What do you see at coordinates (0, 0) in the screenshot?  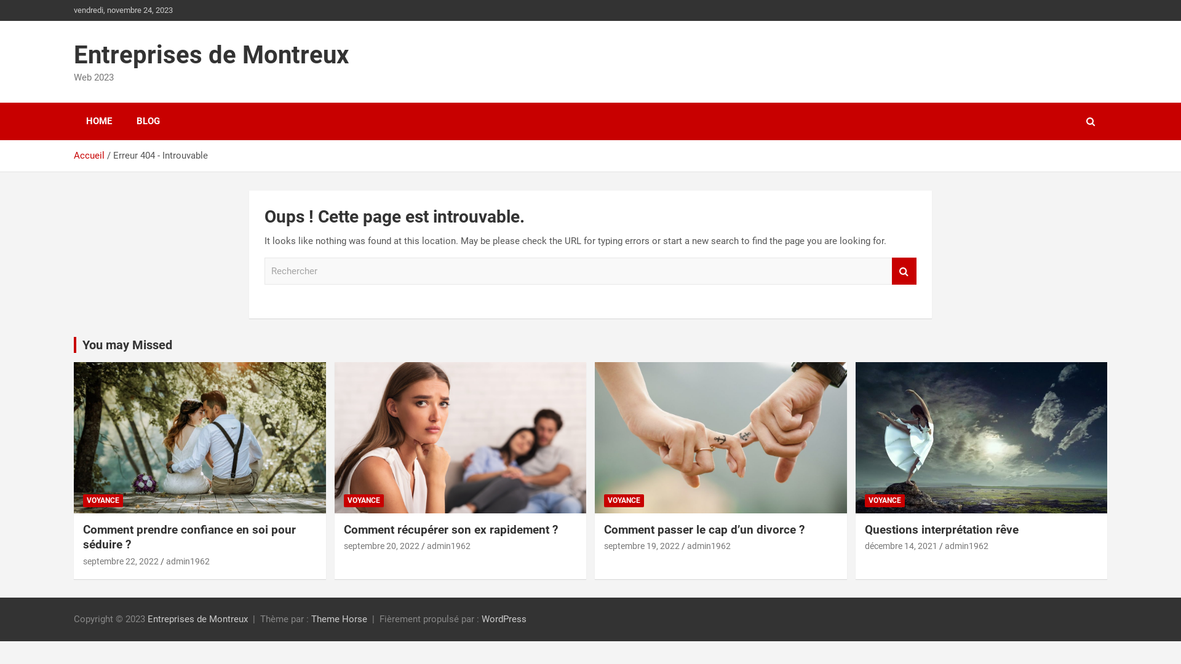 I see `Aller au contenu` at bounding box center [0, 0].